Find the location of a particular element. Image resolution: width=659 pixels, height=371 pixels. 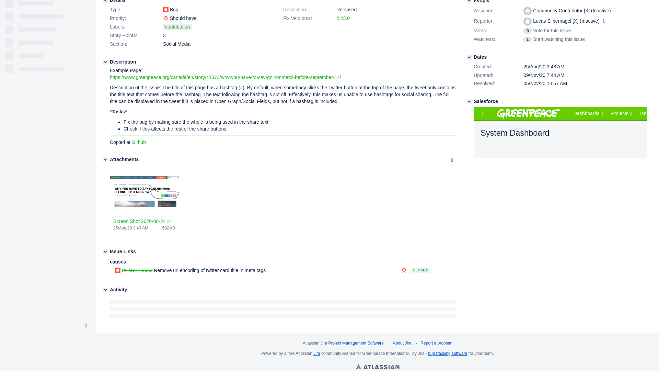

Attachments is located at coordinates (105, 159).